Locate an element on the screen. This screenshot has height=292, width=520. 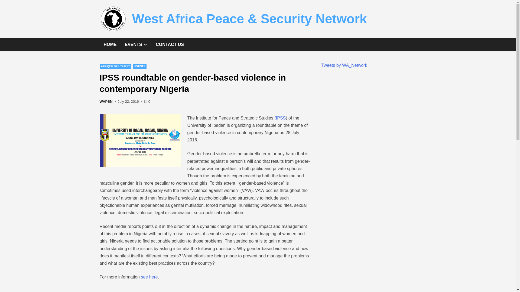
see here is located at coordinates (149, 277).